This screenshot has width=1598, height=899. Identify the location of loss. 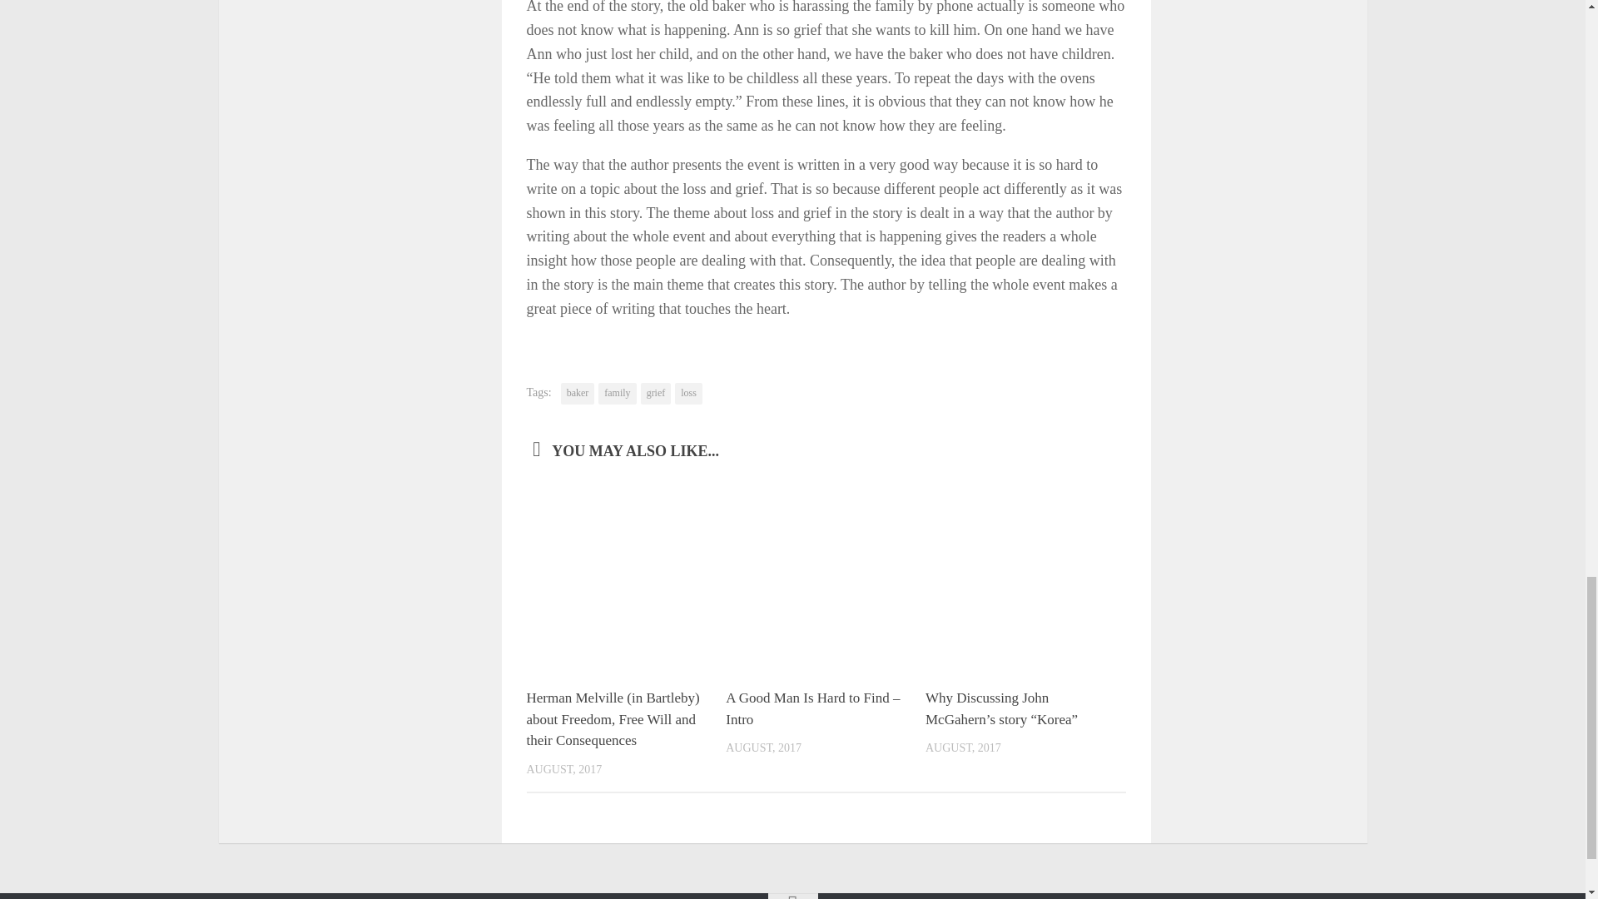
(688, 394).